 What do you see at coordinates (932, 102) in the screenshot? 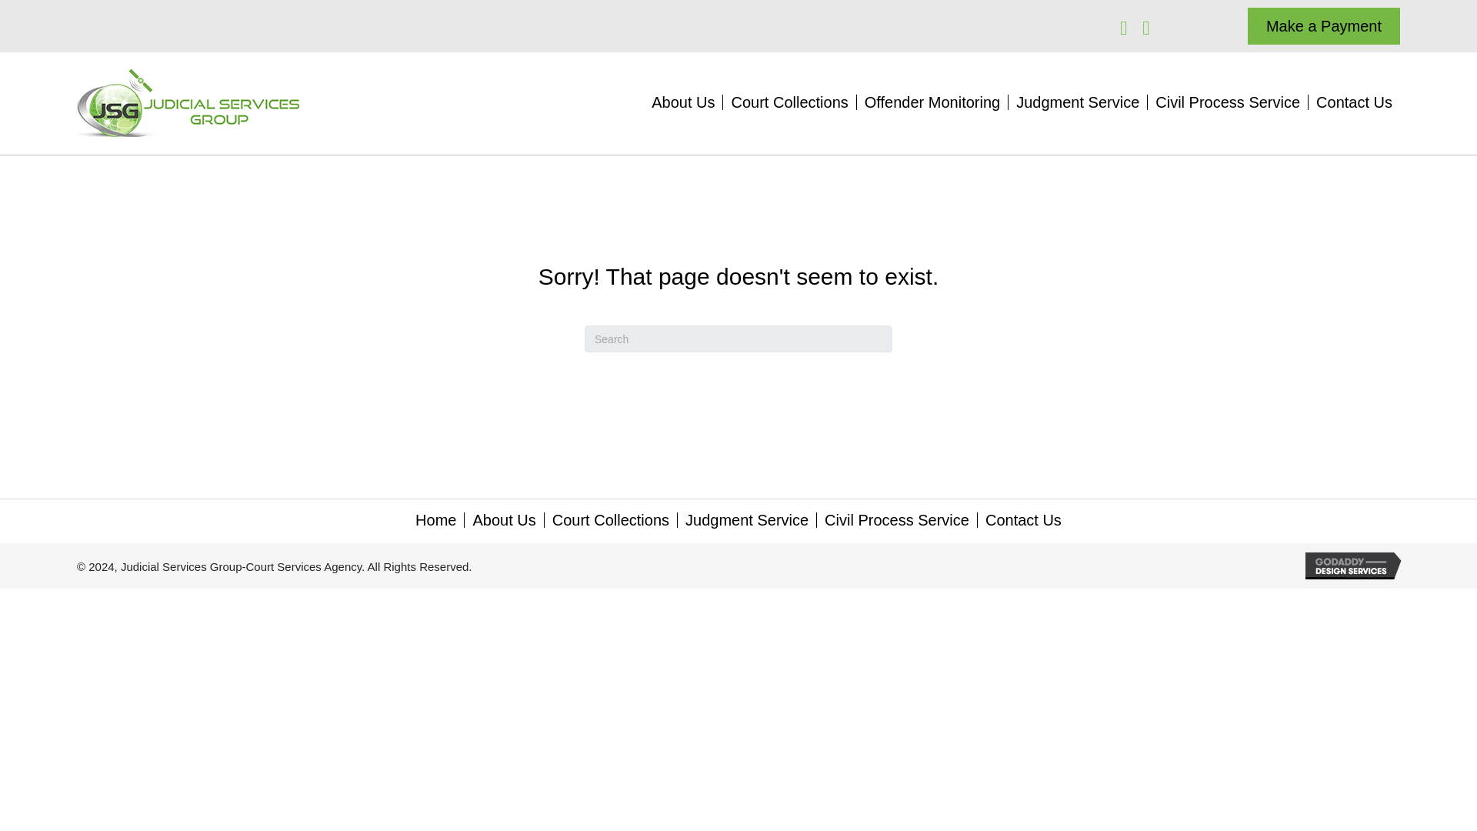
I see `Offender Monitoring` at bounding box center [932, 102].